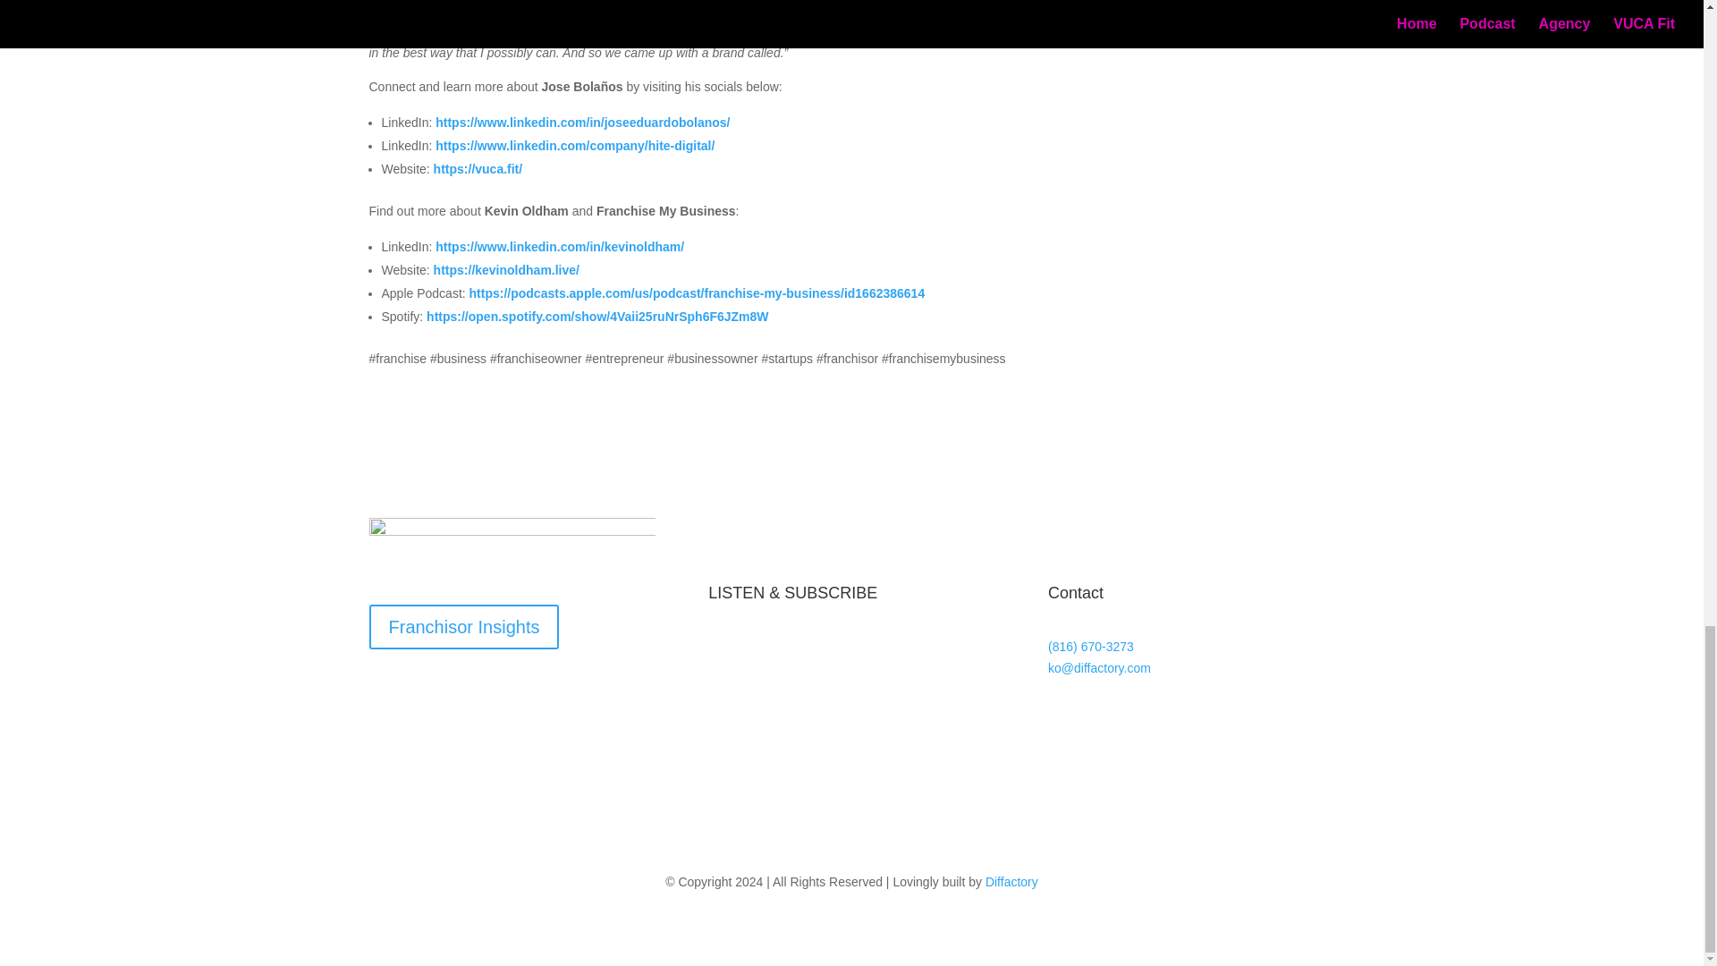 This screenshot has height=966, width=1717. Describe the element at coordinates (1205, 719) in the screenshot. I see `Follow on LinkedIn` at that location.